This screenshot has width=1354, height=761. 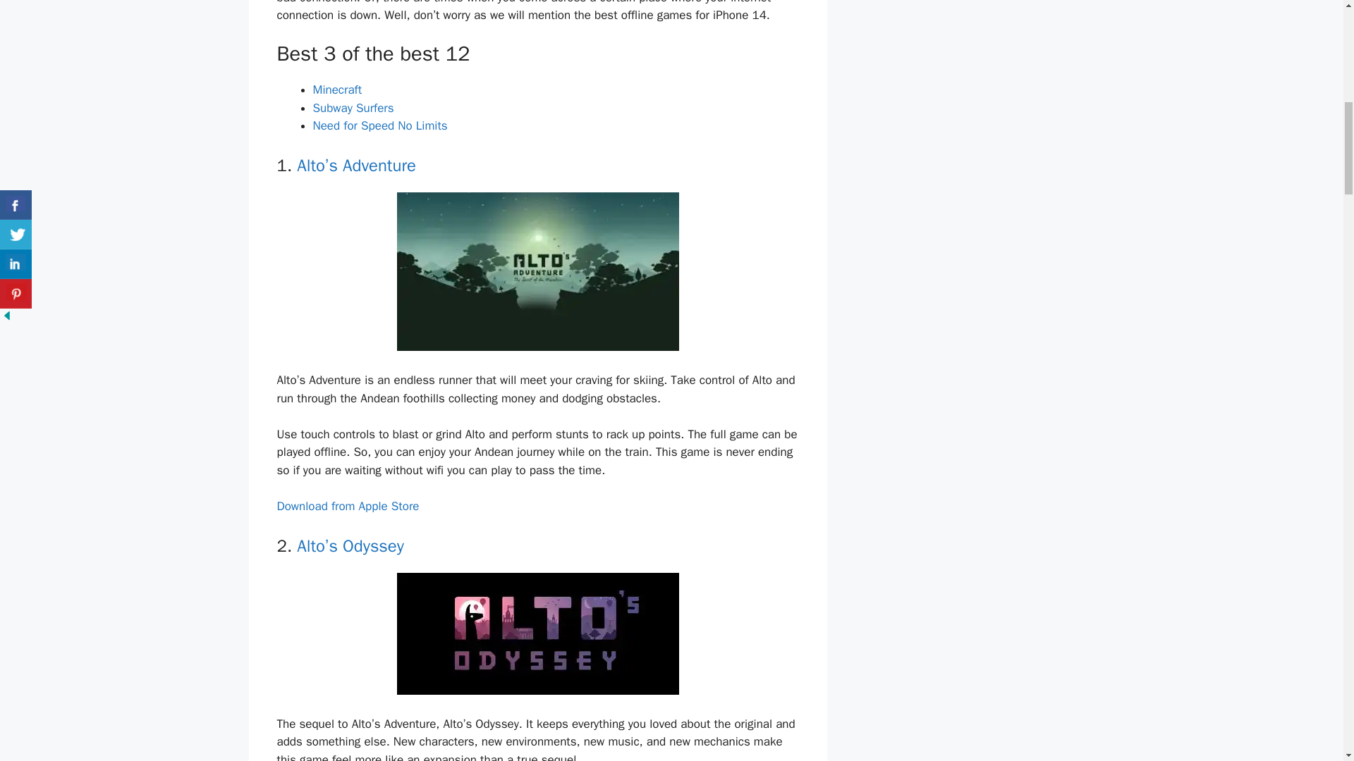 What do you see at coordinates (380, 125) in the screenshot?
I see `Need for Speed No Limits` at bounding box center [380, 125].